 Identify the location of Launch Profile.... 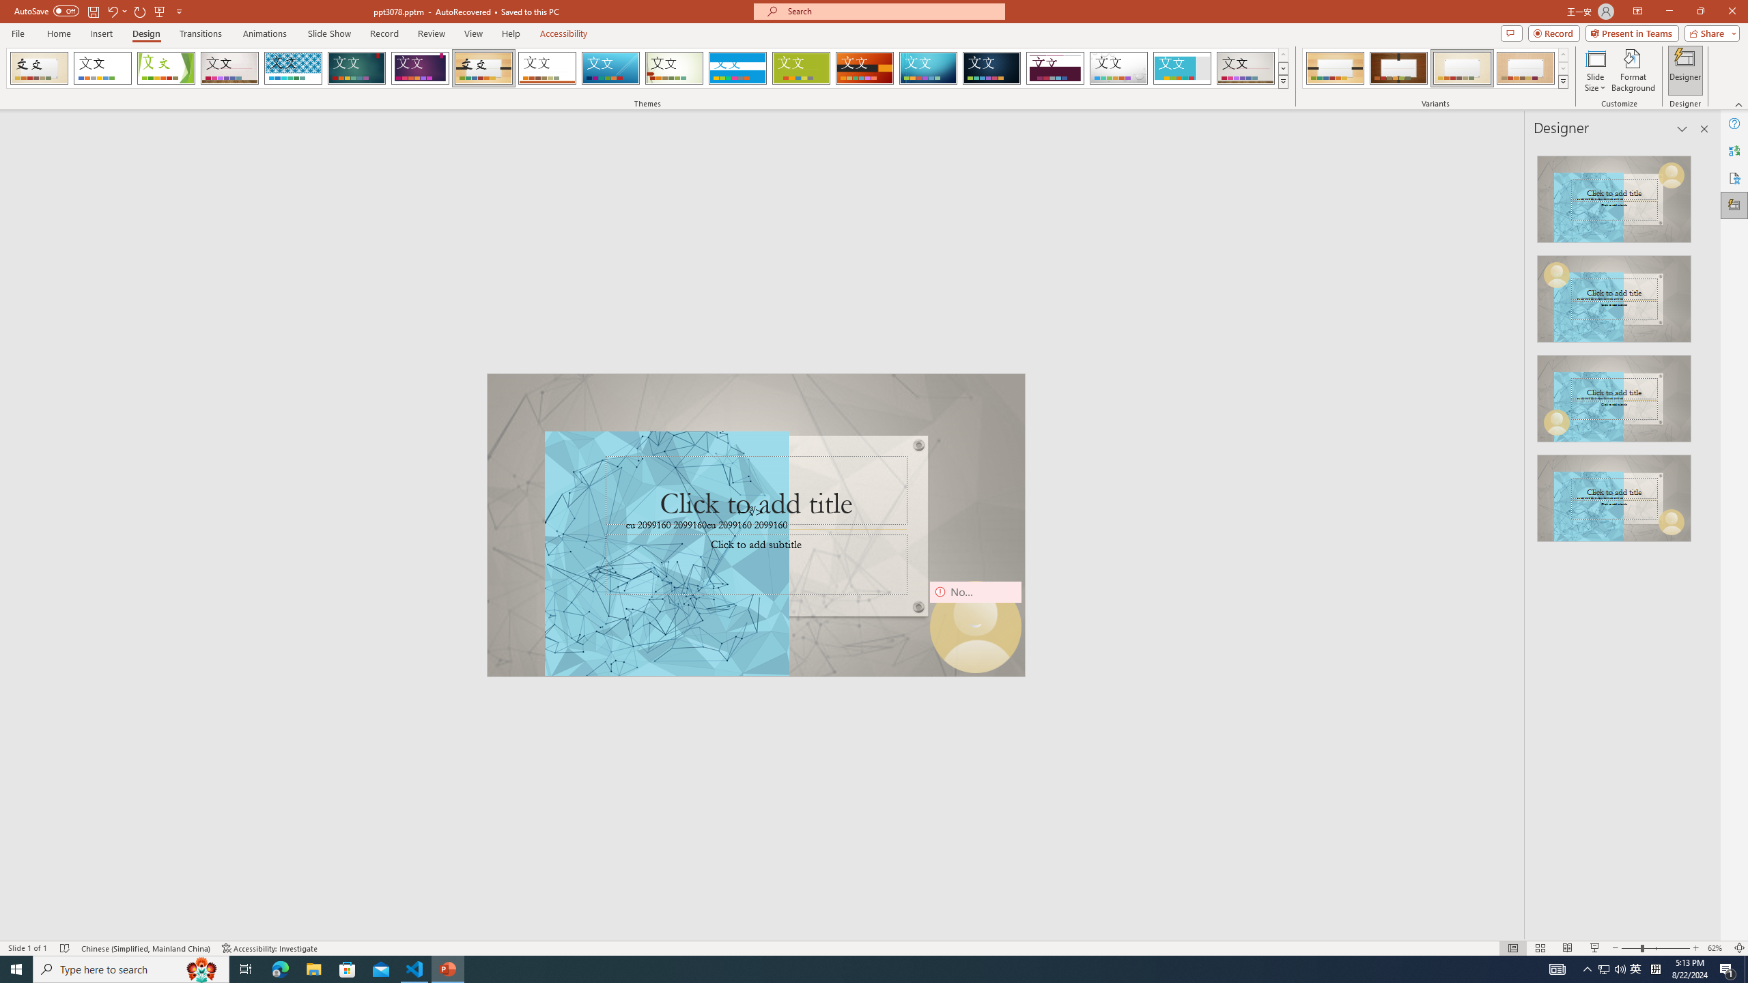
(1622, 640).